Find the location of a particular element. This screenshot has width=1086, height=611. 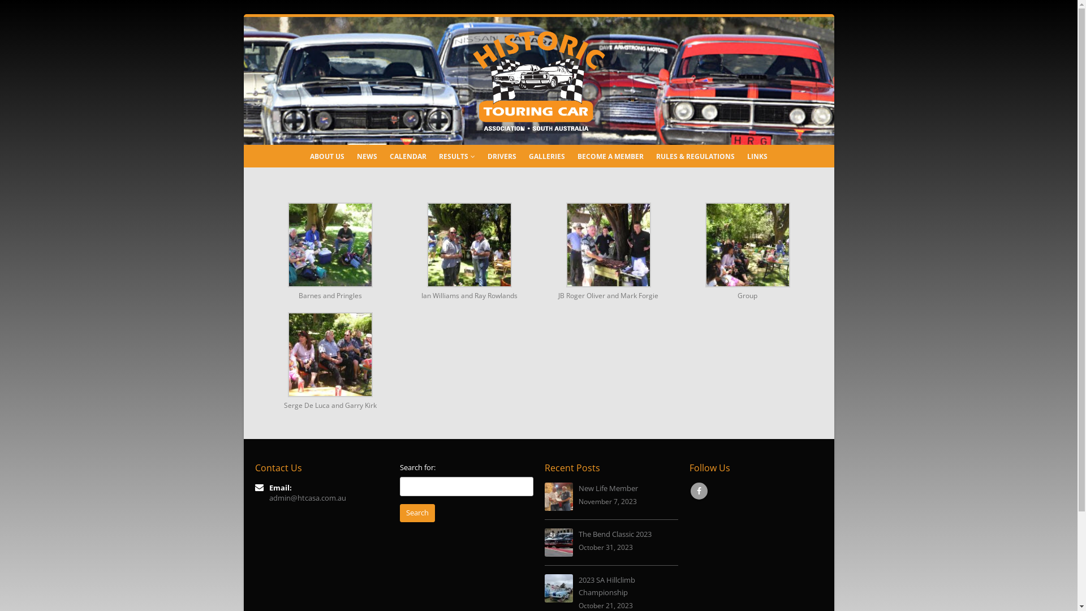

DRIVERS is located at coordinates (502, 156).